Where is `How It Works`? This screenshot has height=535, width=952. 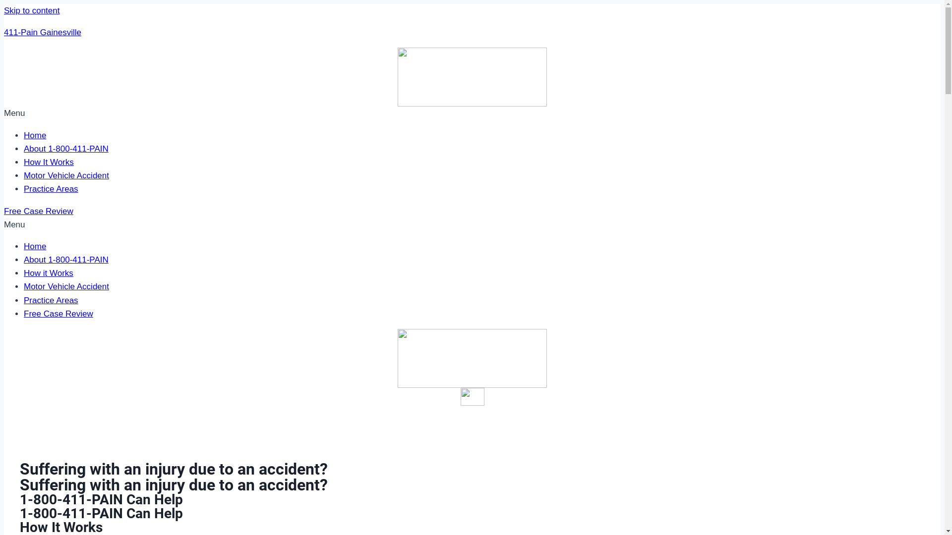
How It Works is located at coordinates (49, 162).